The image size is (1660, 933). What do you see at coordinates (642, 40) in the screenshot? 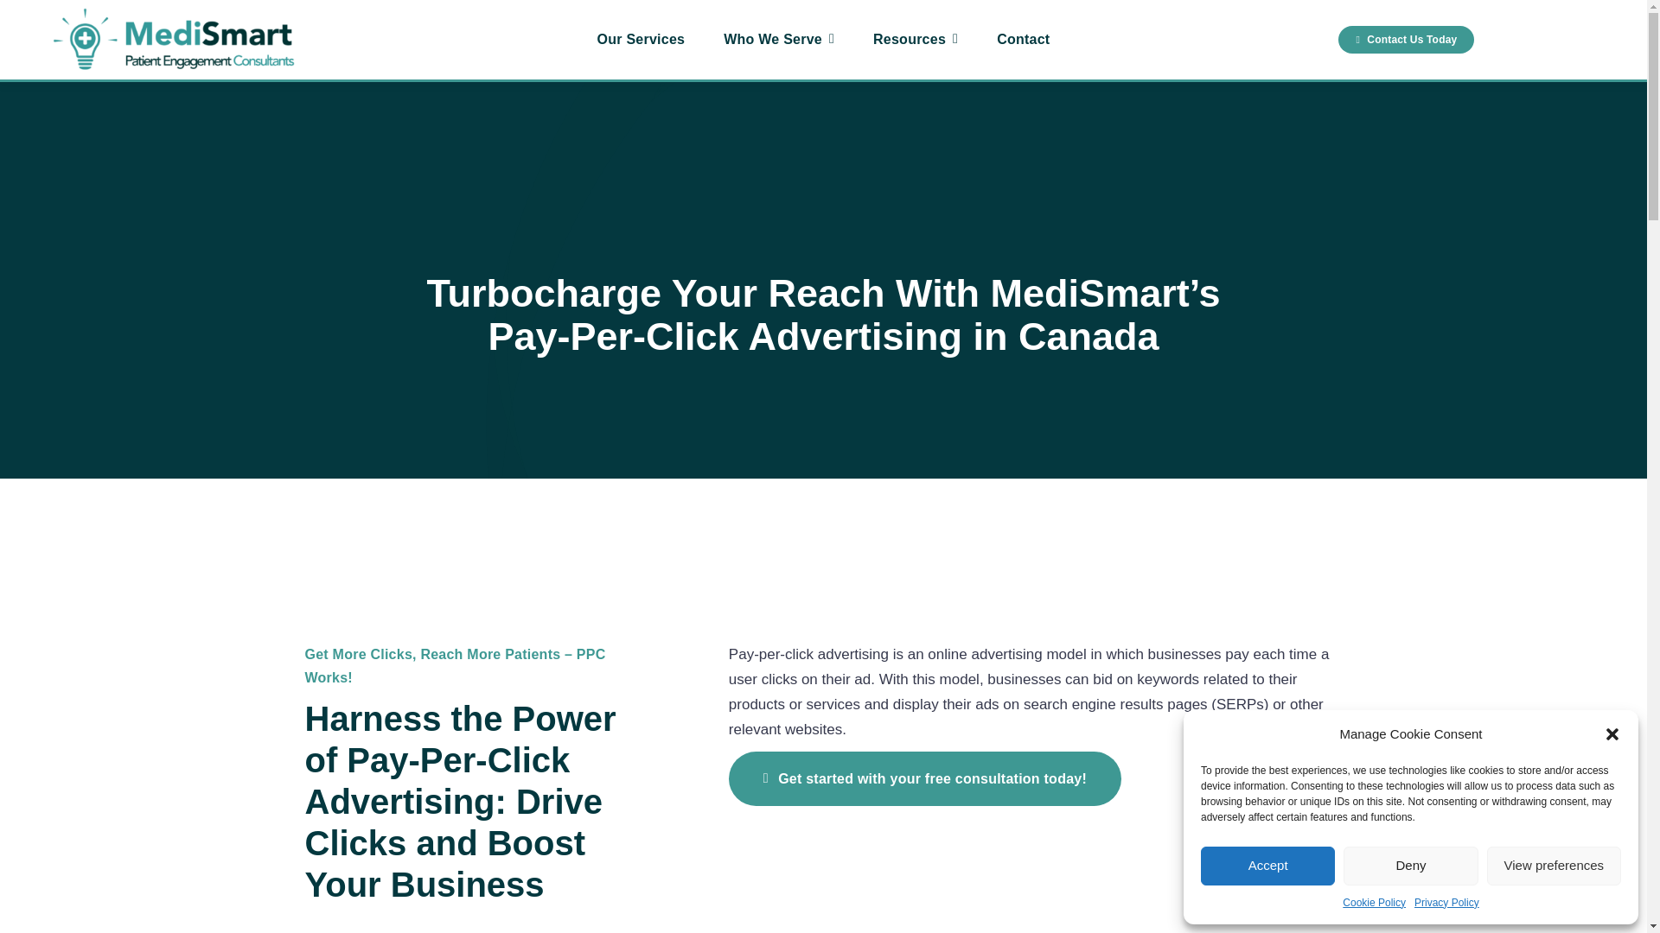
I see `Our Services` at bounding box center [642, 40].